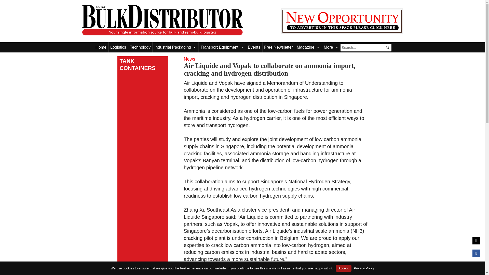  I want to click on link to Tank Containers section, so click(143, 64).